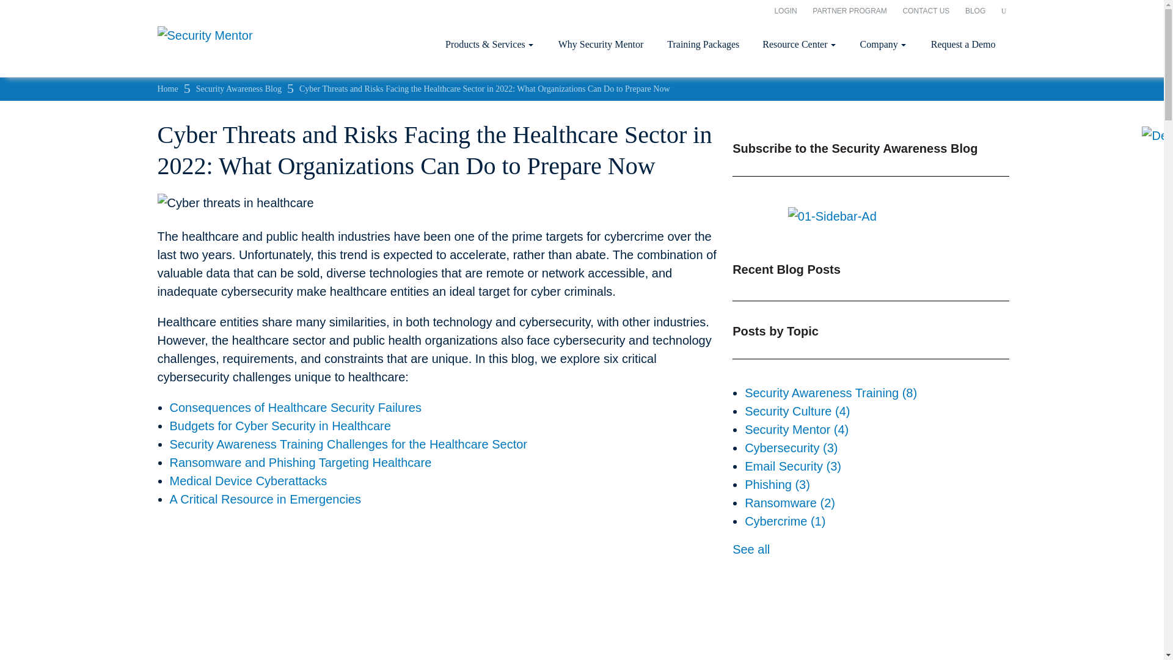 This screenshot has height=660, width=1173. What do you see at coordinates (703, 44) in the screenshot?
I see `Training Packages` at bounding box center [703, 44].